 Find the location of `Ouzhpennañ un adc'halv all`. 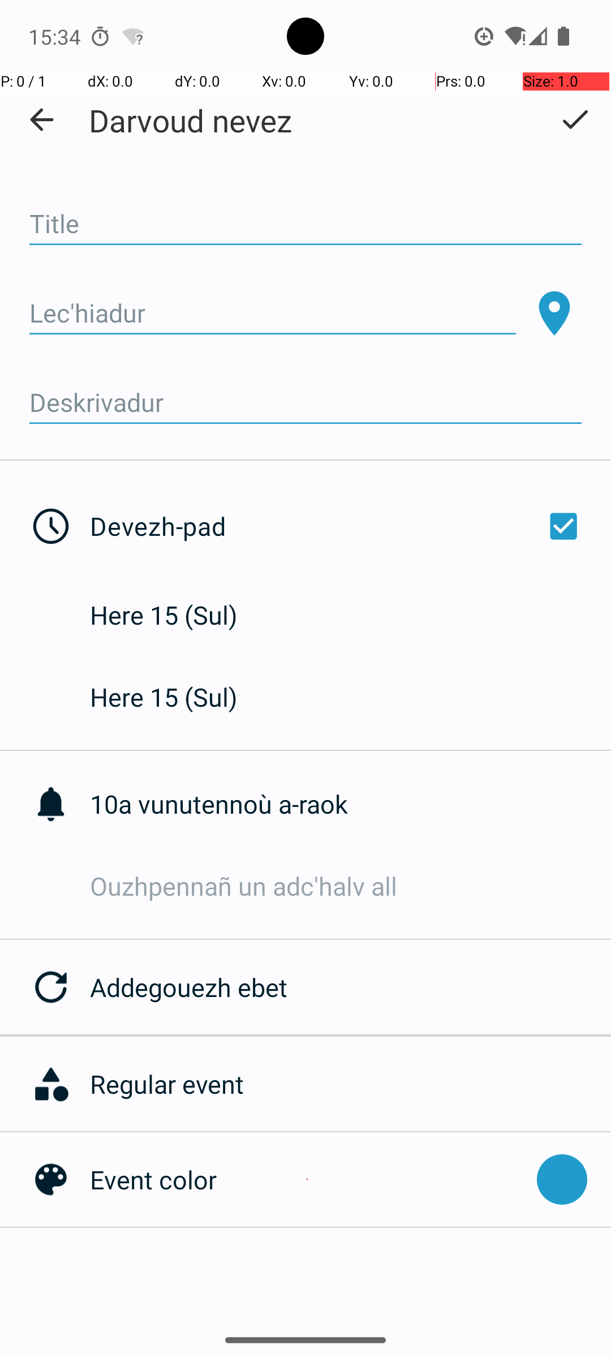

Ouzhpennañ un adc'halv all is located at coordinates (351, 886).